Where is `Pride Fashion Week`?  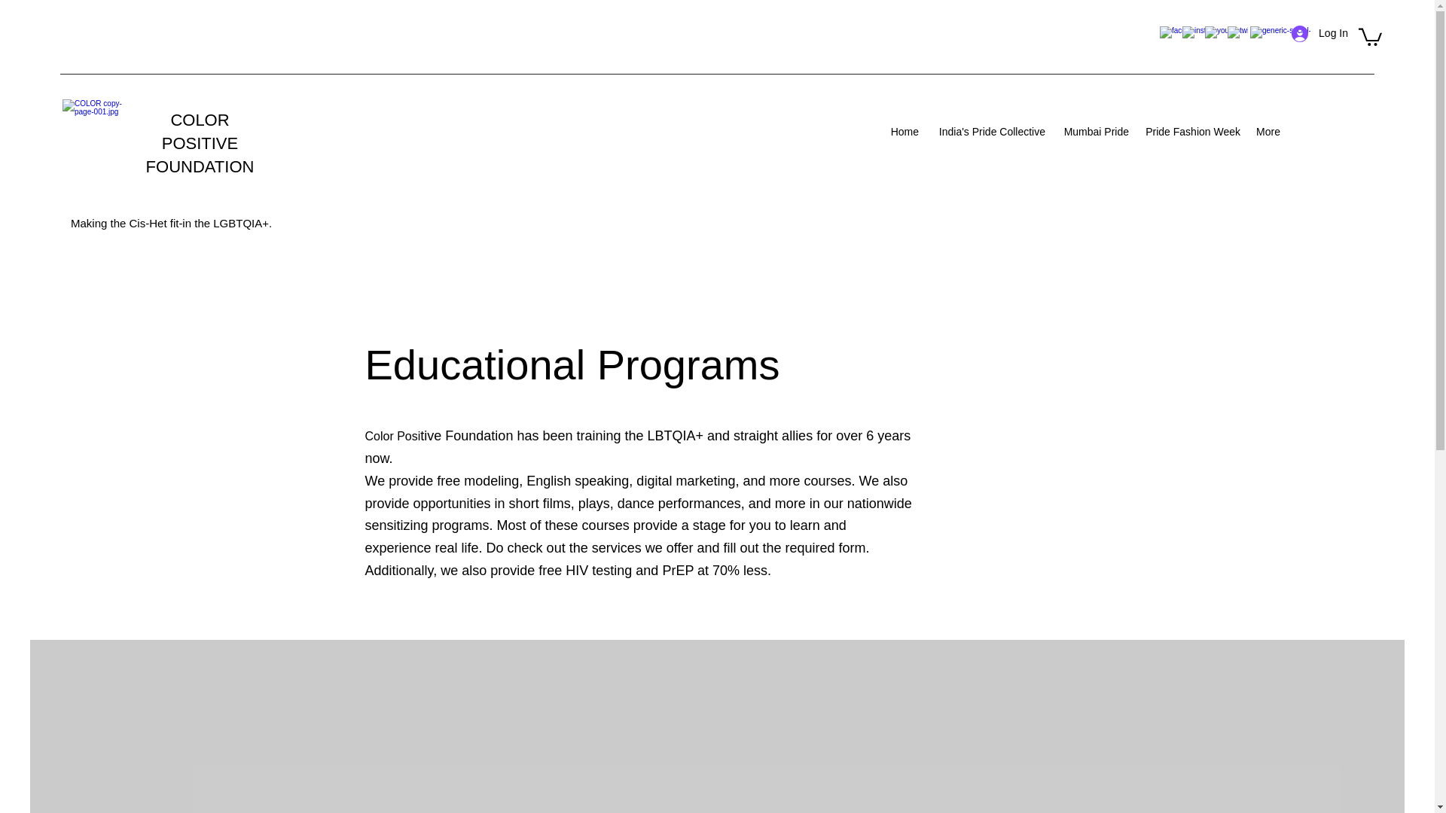 Pride Fashion Week is located at coordinates (1191, 131).